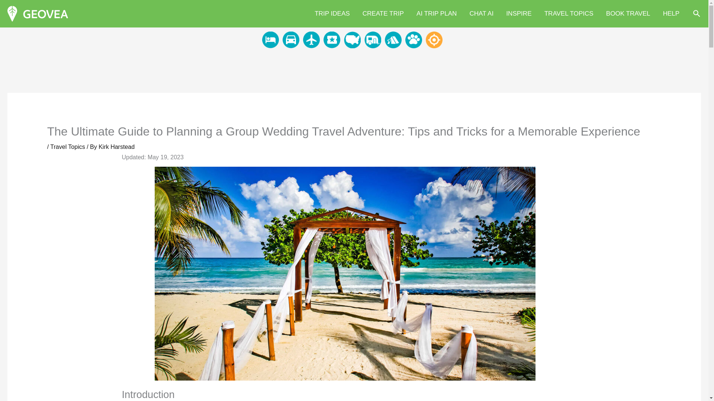 The width and height of the screenshot is (714, 401). Describe the element at coordinates (672, 14) in the screenshot. I see `HELP` at that location.